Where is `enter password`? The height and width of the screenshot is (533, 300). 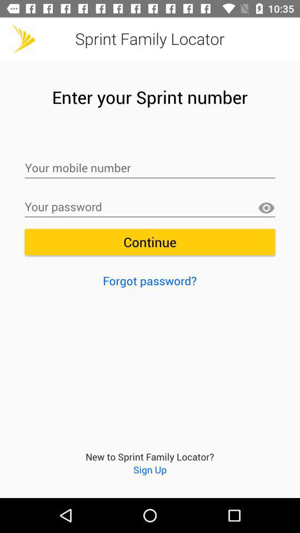 enter password is located at coordinates (150, 207).